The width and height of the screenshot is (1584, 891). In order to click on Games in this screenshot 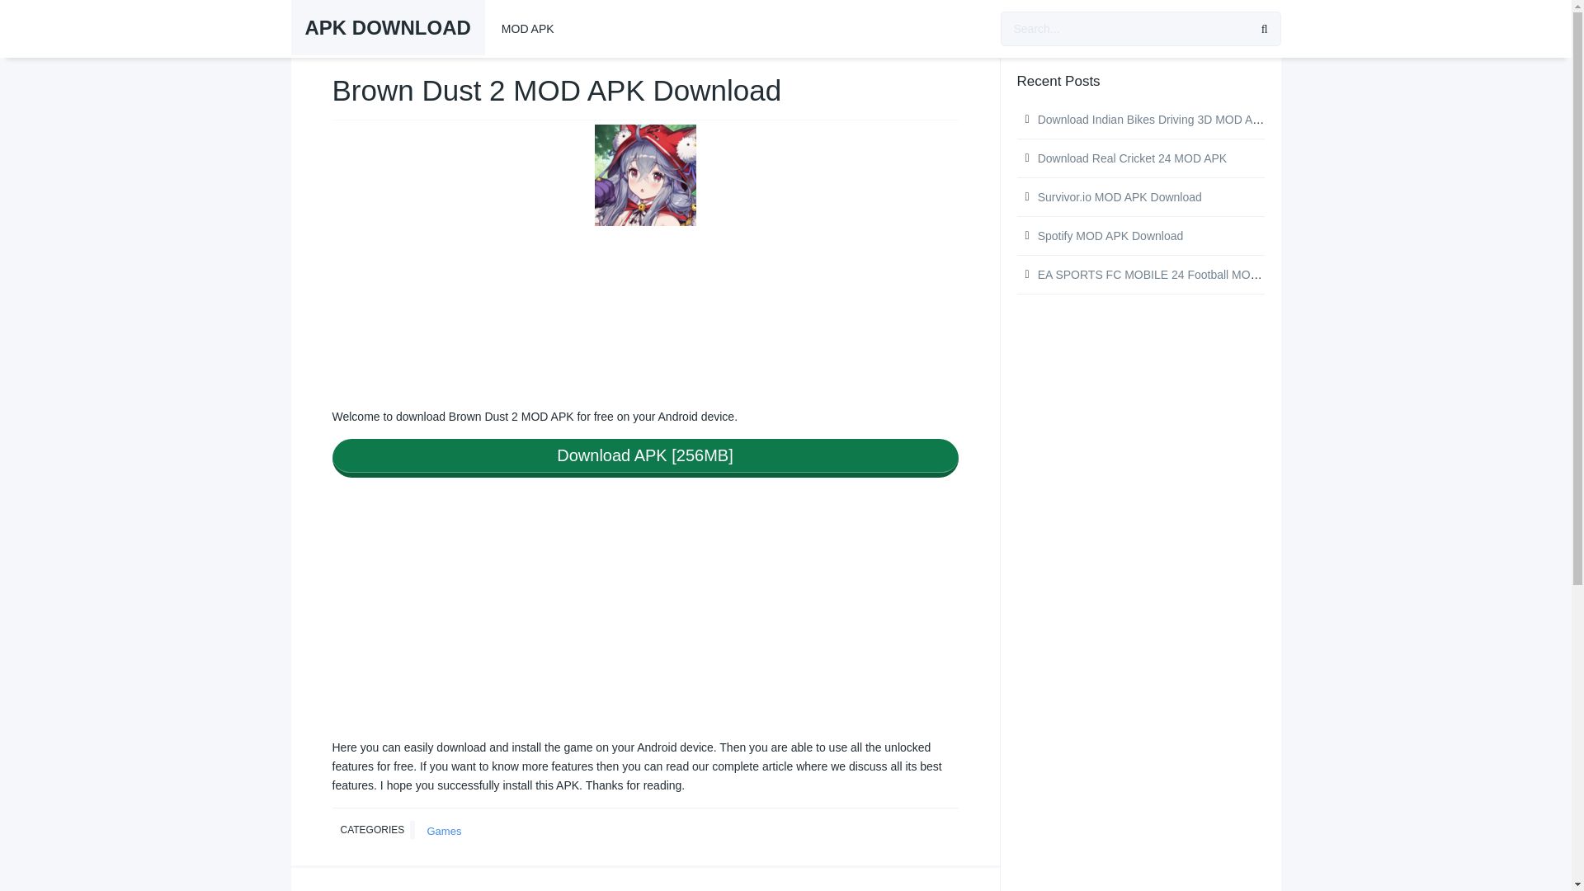, I will do `click(444, 832)`.